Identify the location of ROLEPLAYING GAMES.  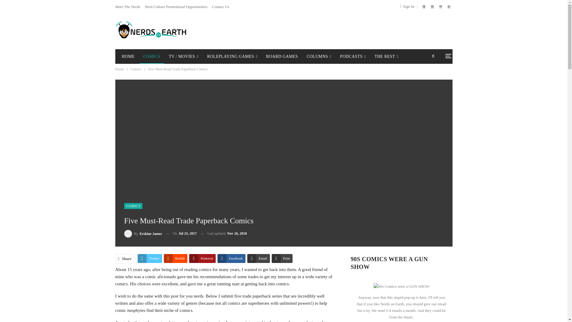
(232, 57).